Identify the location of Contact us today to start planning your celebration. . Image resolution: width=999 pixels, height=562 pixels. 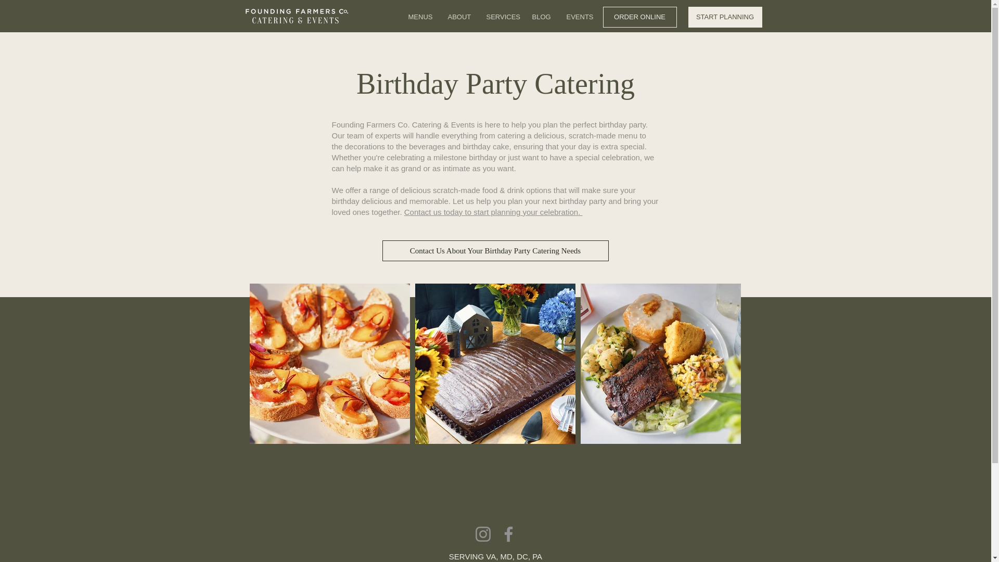
(493, 211).